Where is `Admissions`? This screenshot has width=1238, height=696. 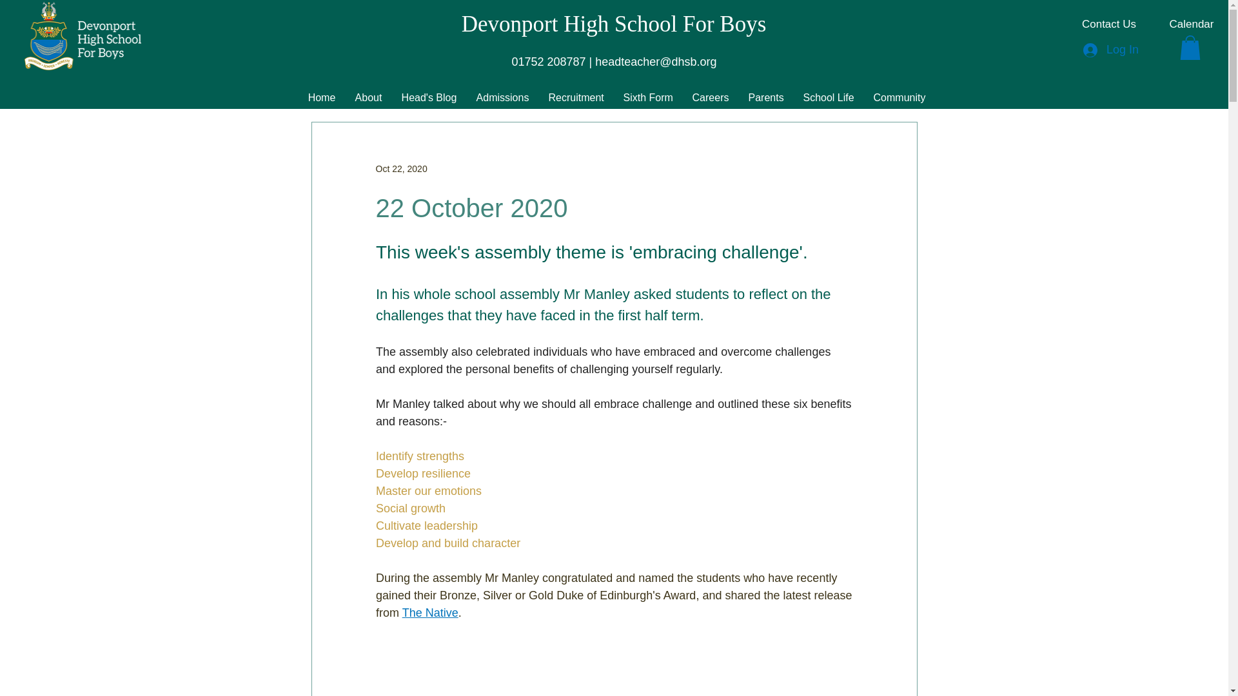 Admissions is located at coordinates (502, 98).